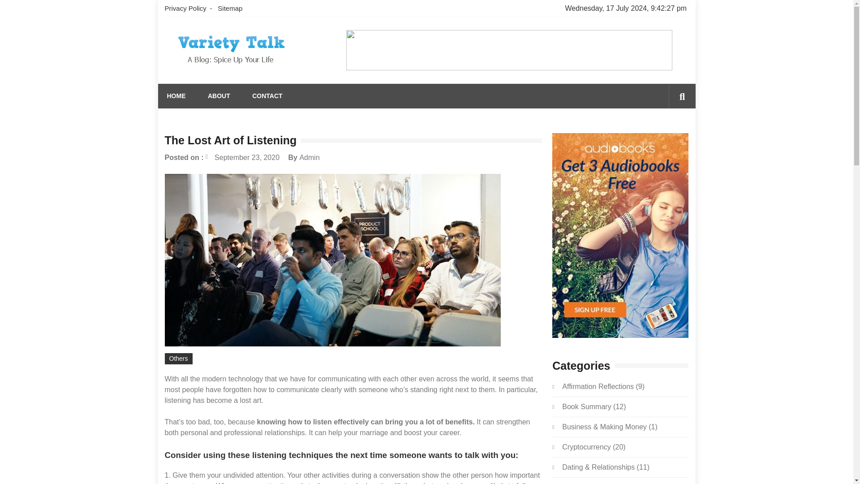 This screenshot has width=860, height=484. I want to click on Privacy Policy, so click(187, 8).